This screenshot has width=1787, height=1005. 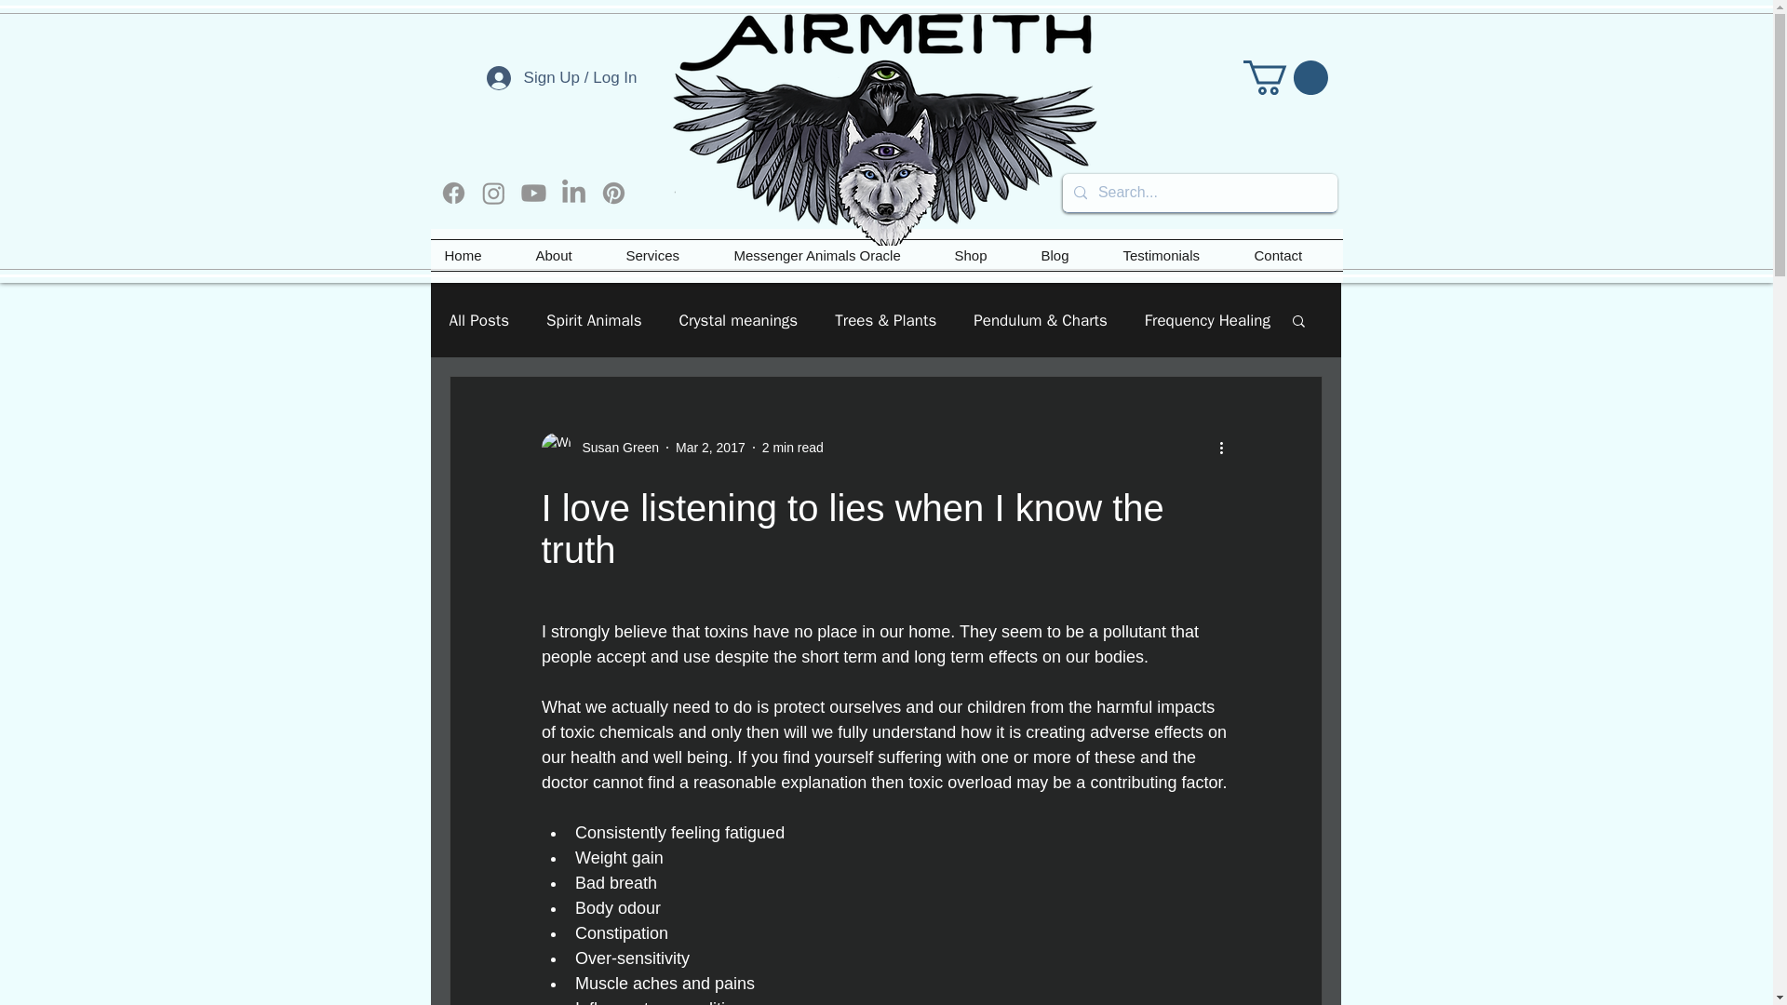 I want to click on Mar 2, 2017, so click(x=709, y=447).